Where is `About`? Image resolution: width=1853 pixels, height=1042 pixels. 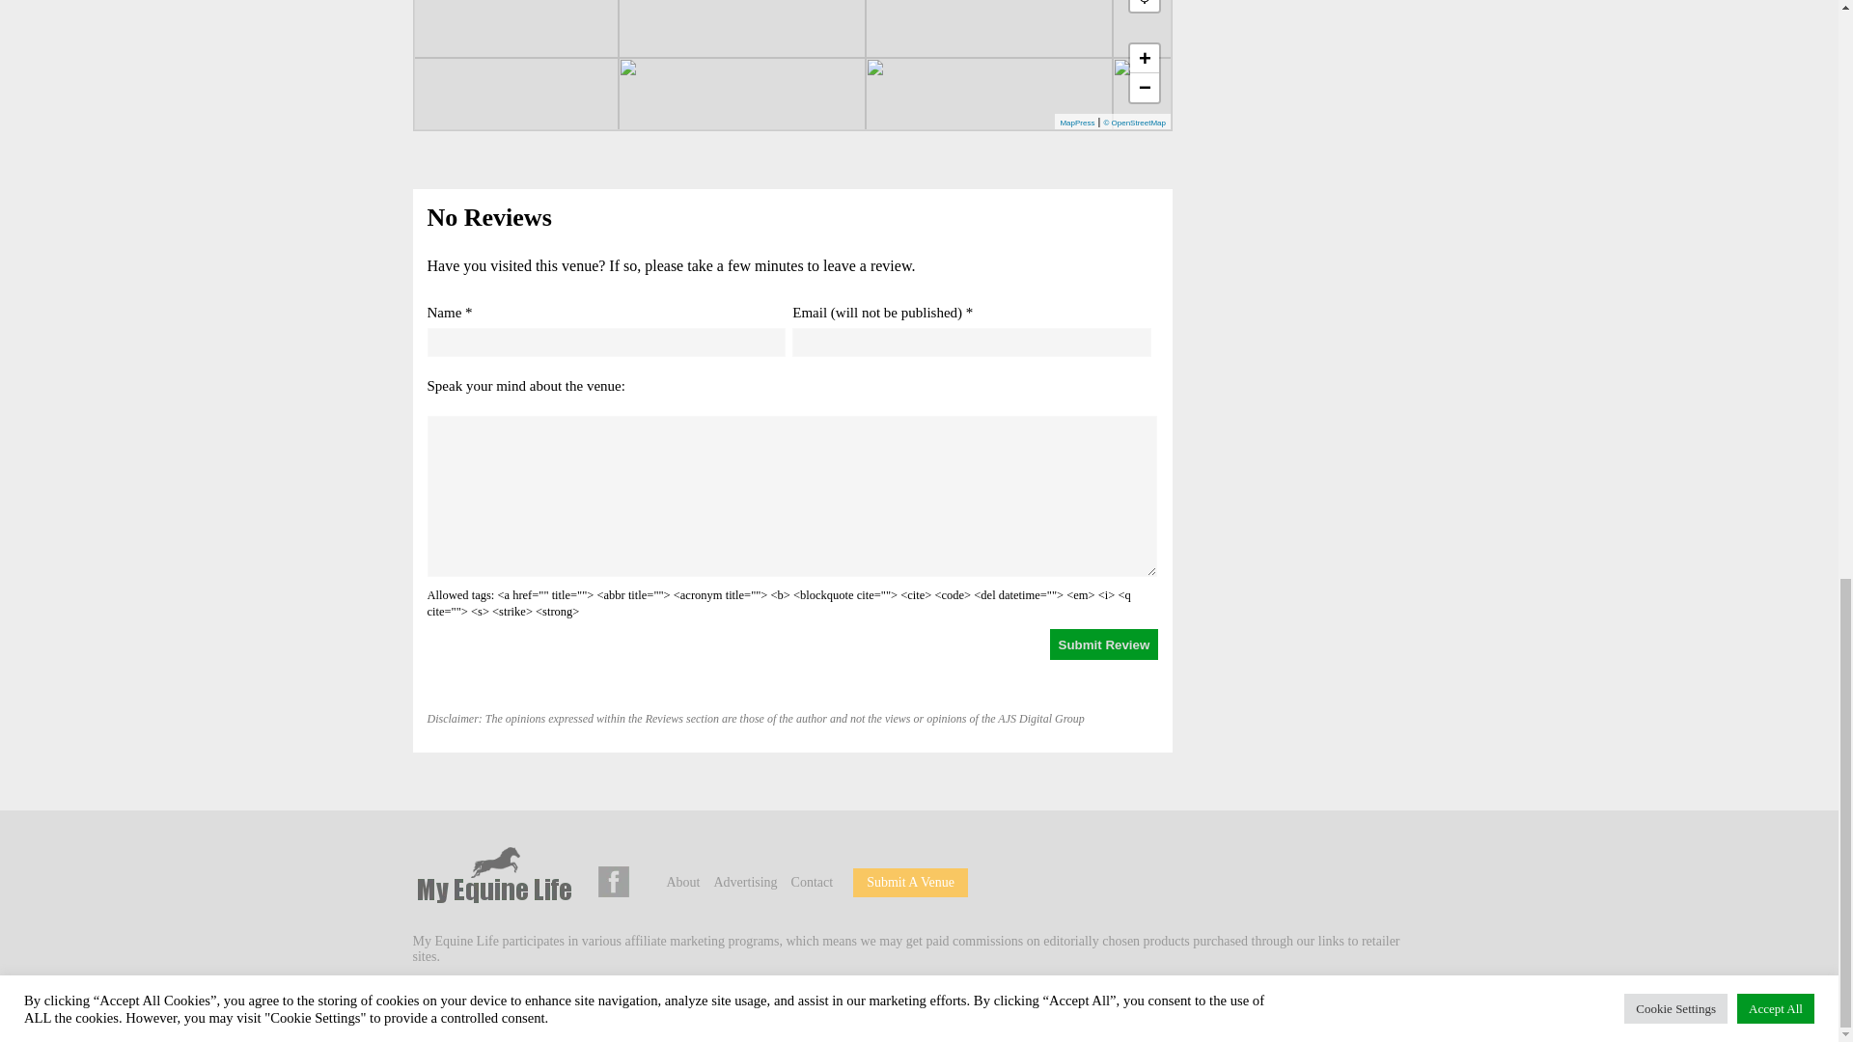 About is located at coordinates (682, 882).